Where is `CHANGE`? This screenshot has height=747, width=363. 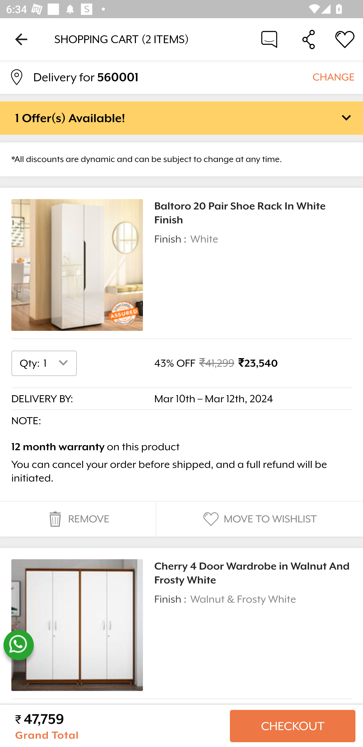 CHANGE is located at coordinates (333, 77).